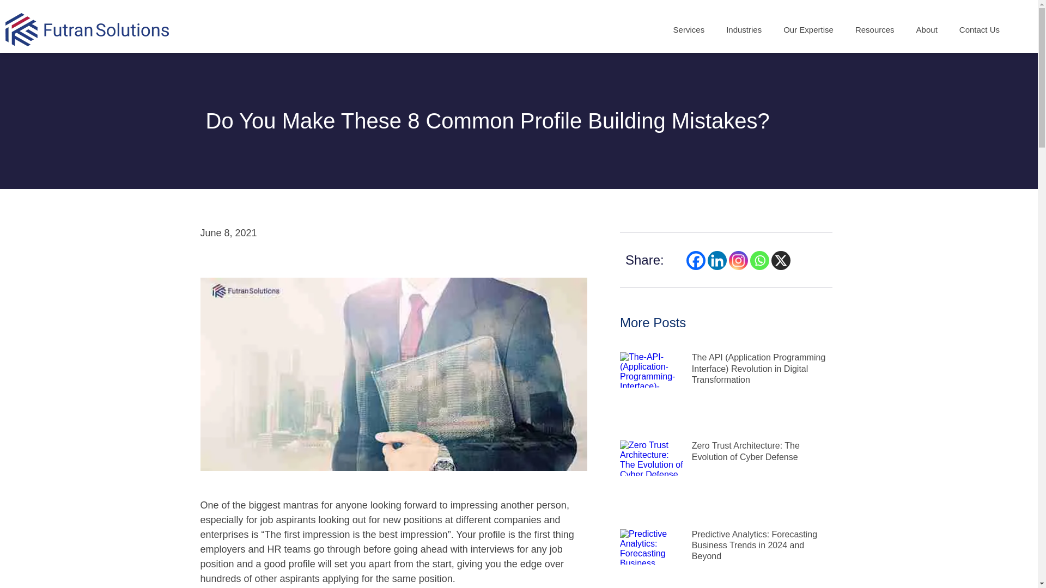 This screenshot has height=588, width=1046. I want to click on Whatsapp, so click(759, 260).